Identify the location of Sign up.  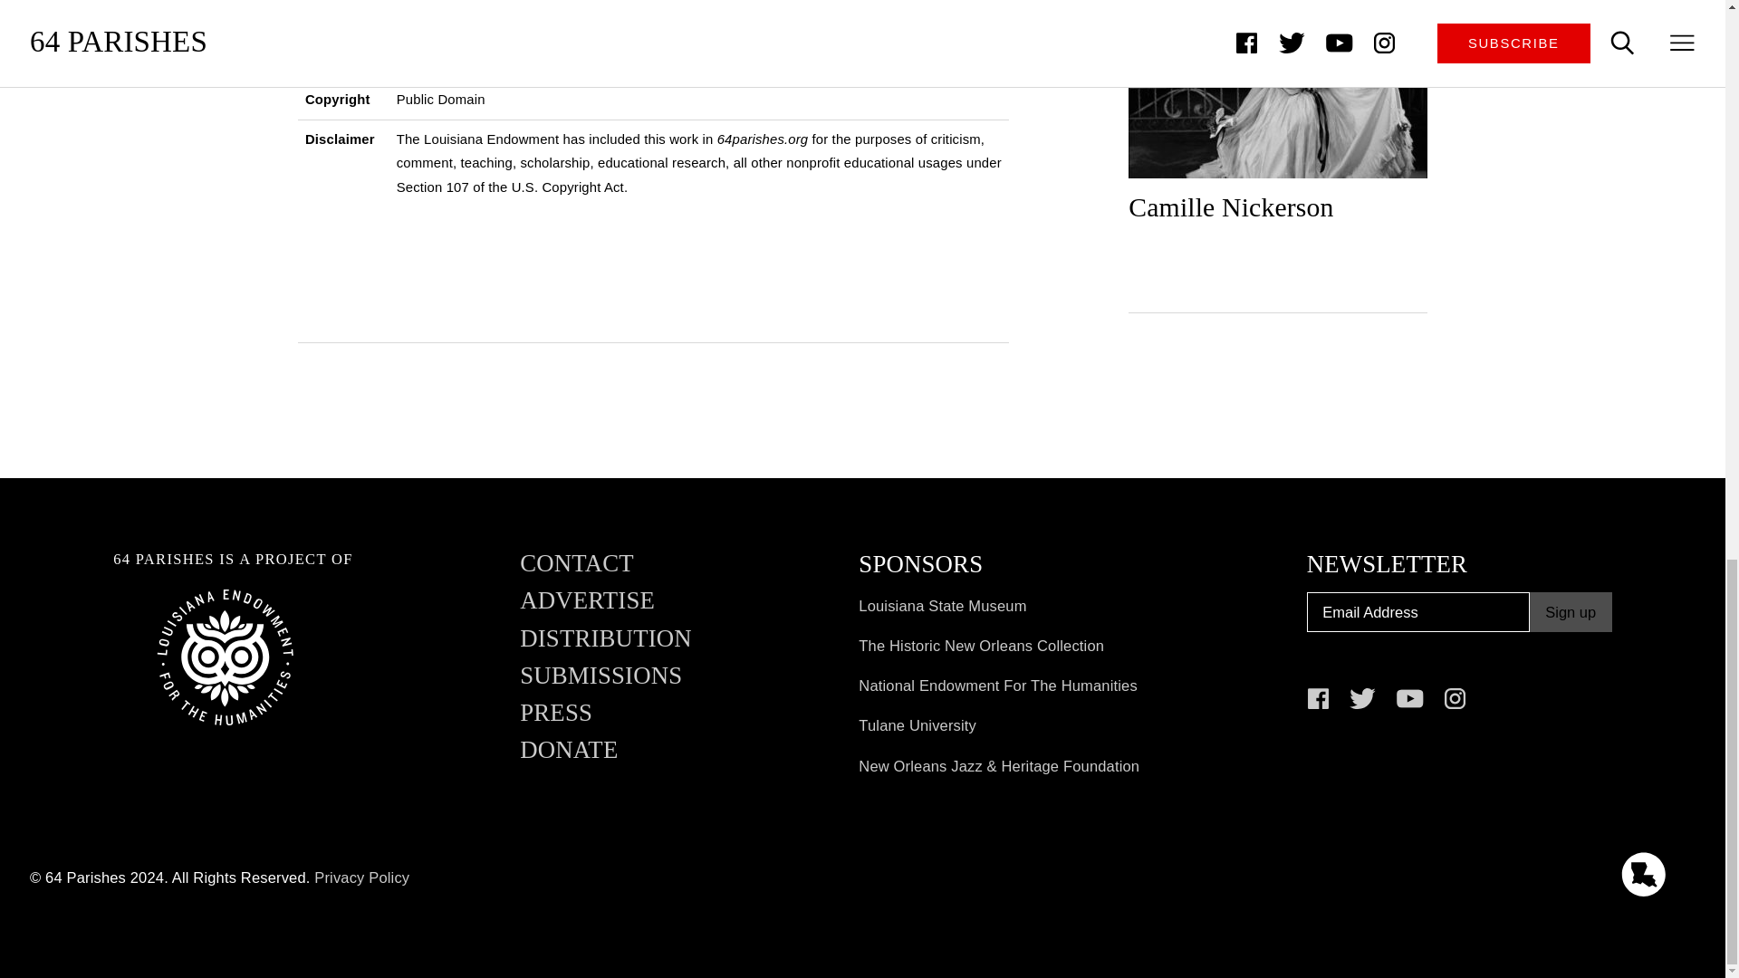
(1571, 612).